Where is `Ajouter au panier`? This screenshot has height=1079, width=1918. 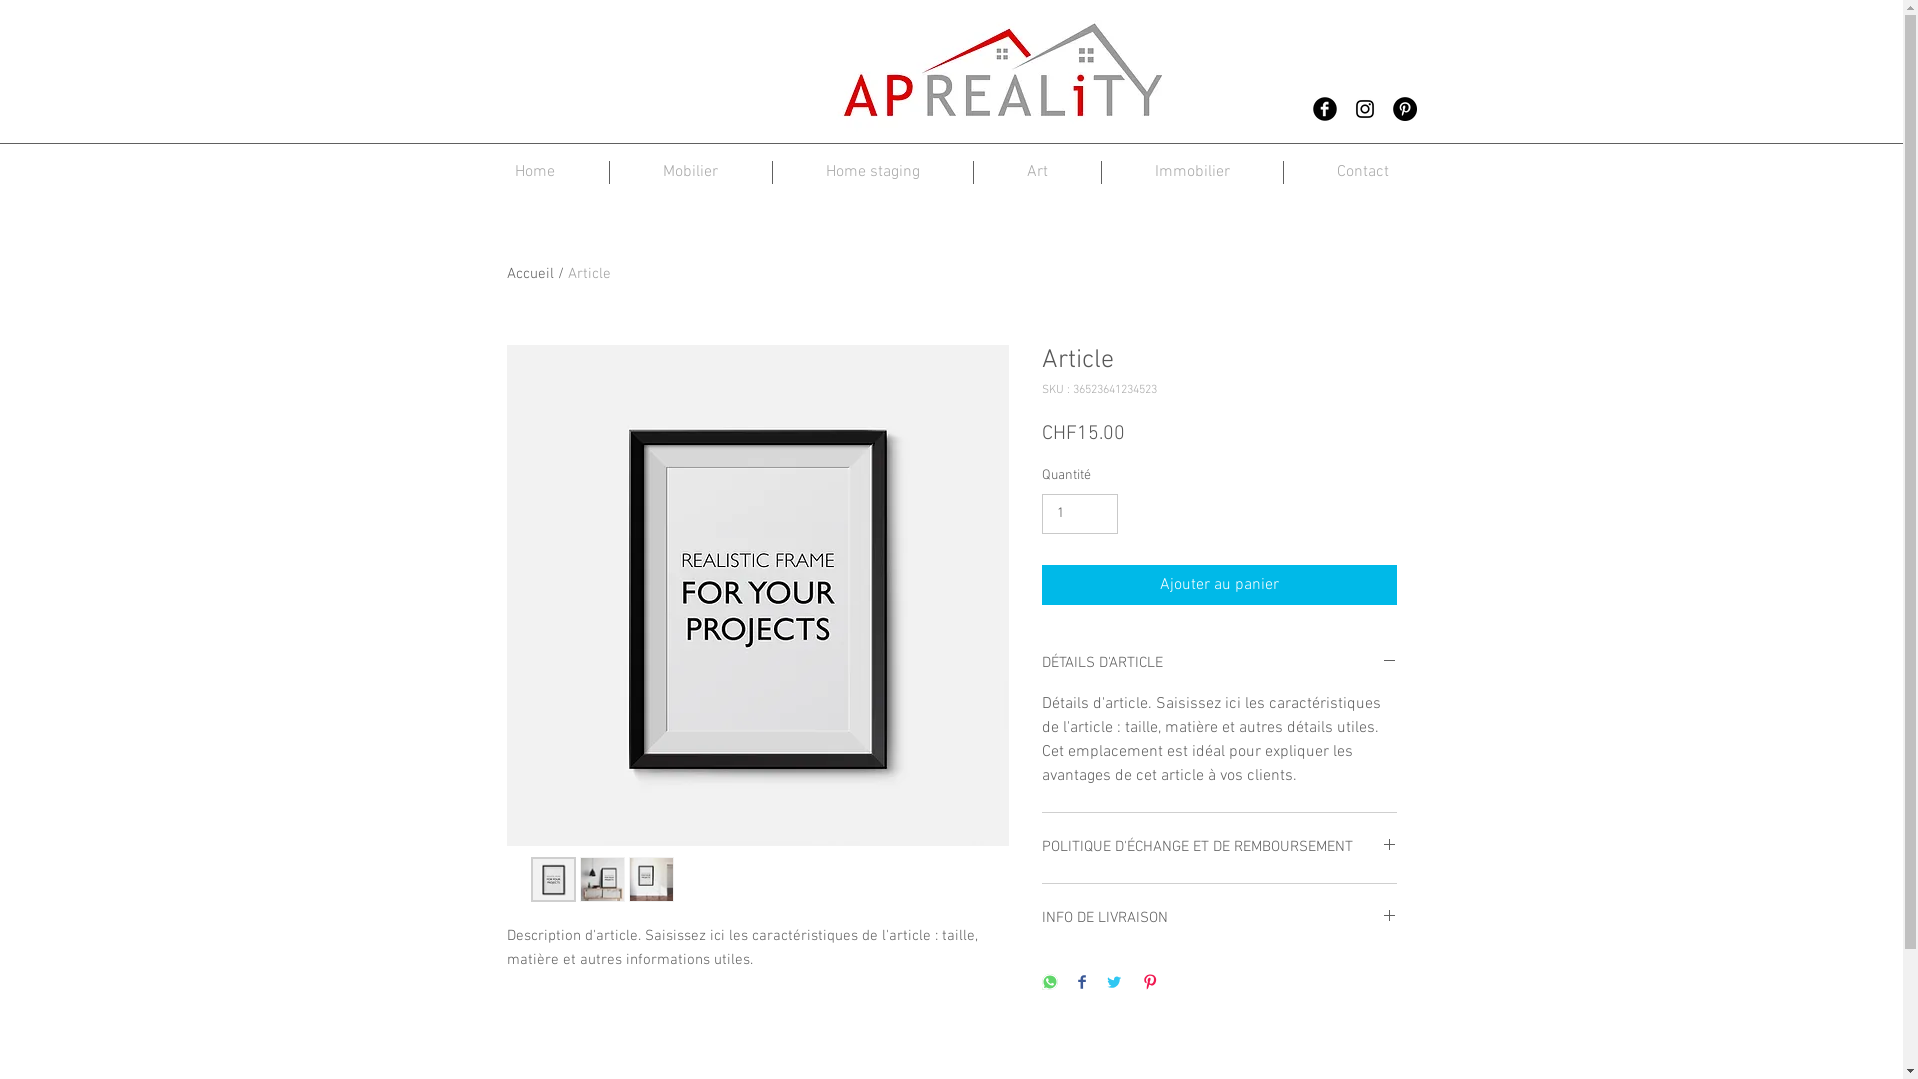
Ajouter au panier is located at coordinates (1219, 585).